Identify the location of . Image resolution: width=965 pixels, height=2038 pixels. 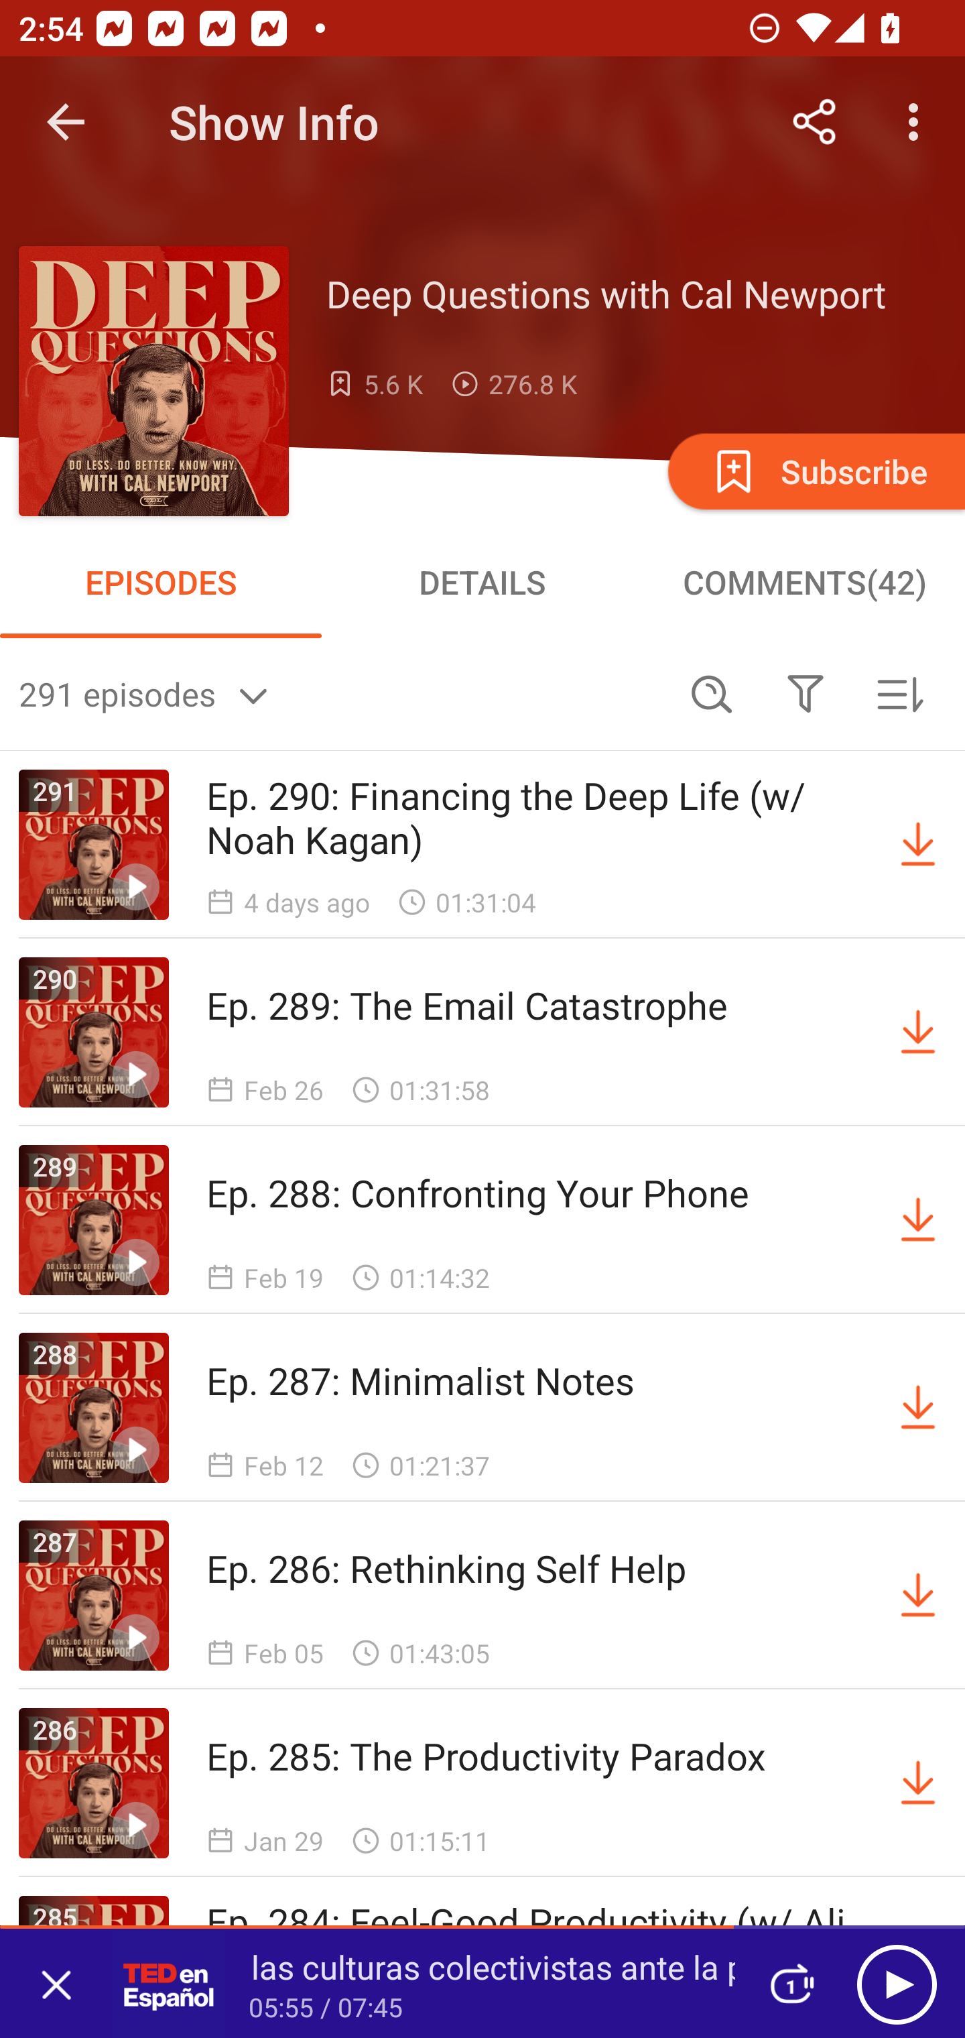
(805, 693).